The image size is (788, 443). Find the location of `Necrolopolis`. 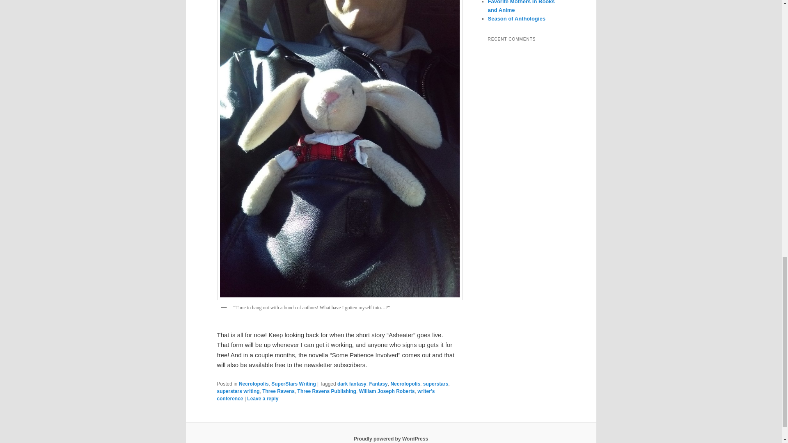

Necrolopolis is located at coordinates (405, 384).